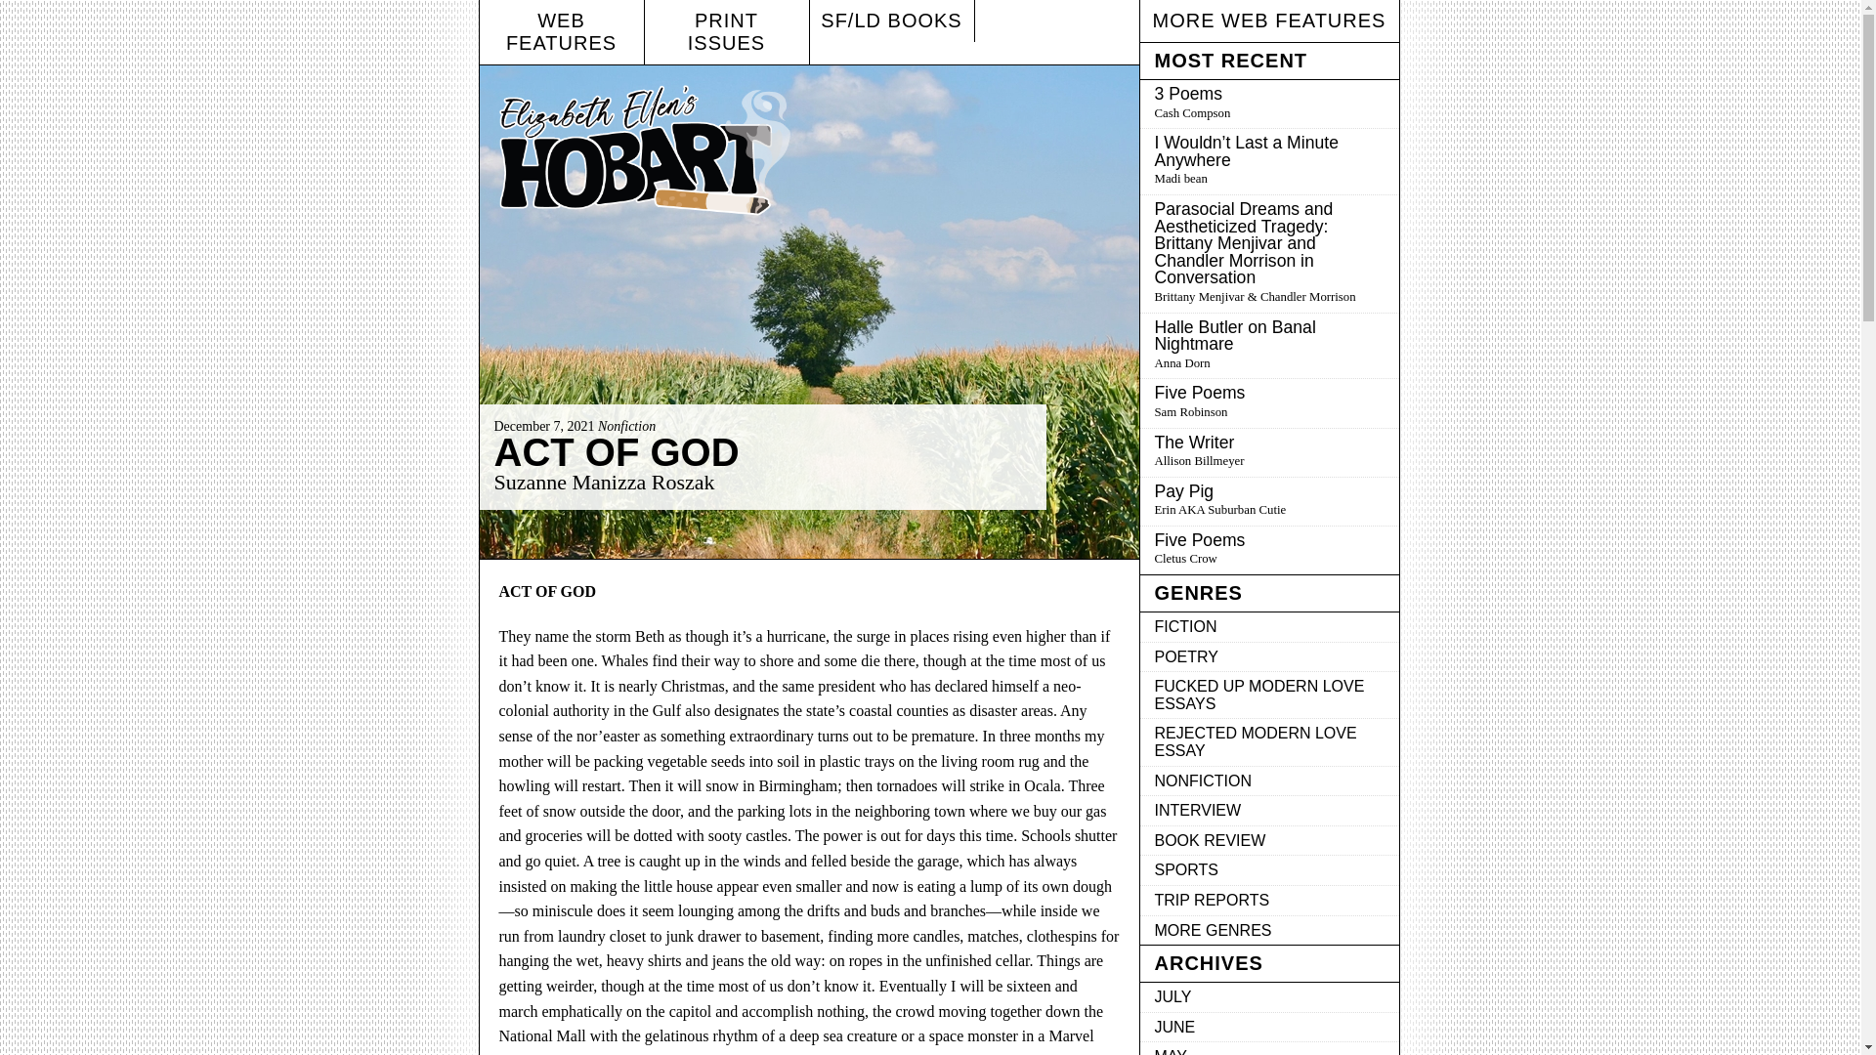 The image size is (1876, 1055). What do you see at coordinates (1268, 1049) in the screenshot?
I see `MAY` at bounding box center [1268, 1049].